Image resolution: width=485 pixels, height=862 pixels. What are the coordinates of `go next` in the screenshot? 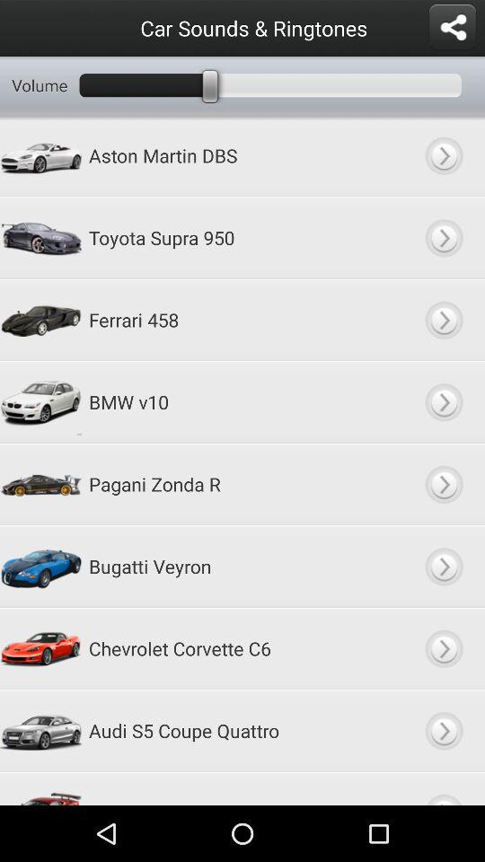 It's located at (444, 320).